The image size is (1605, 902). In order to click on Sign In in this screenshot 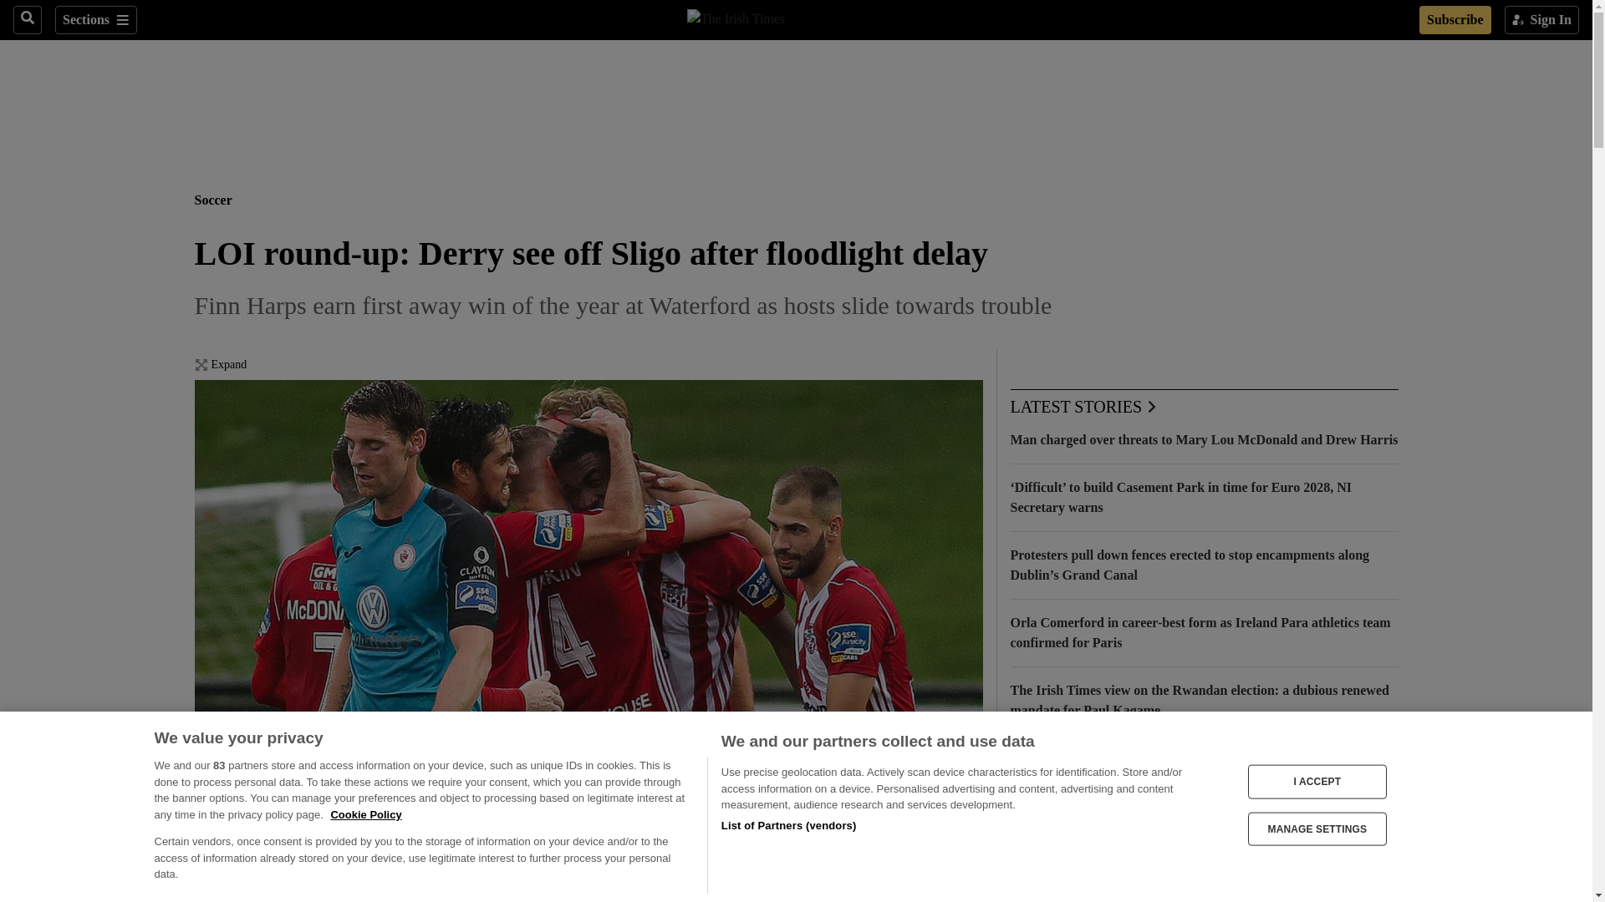, I will do `click(1541, 20)`.